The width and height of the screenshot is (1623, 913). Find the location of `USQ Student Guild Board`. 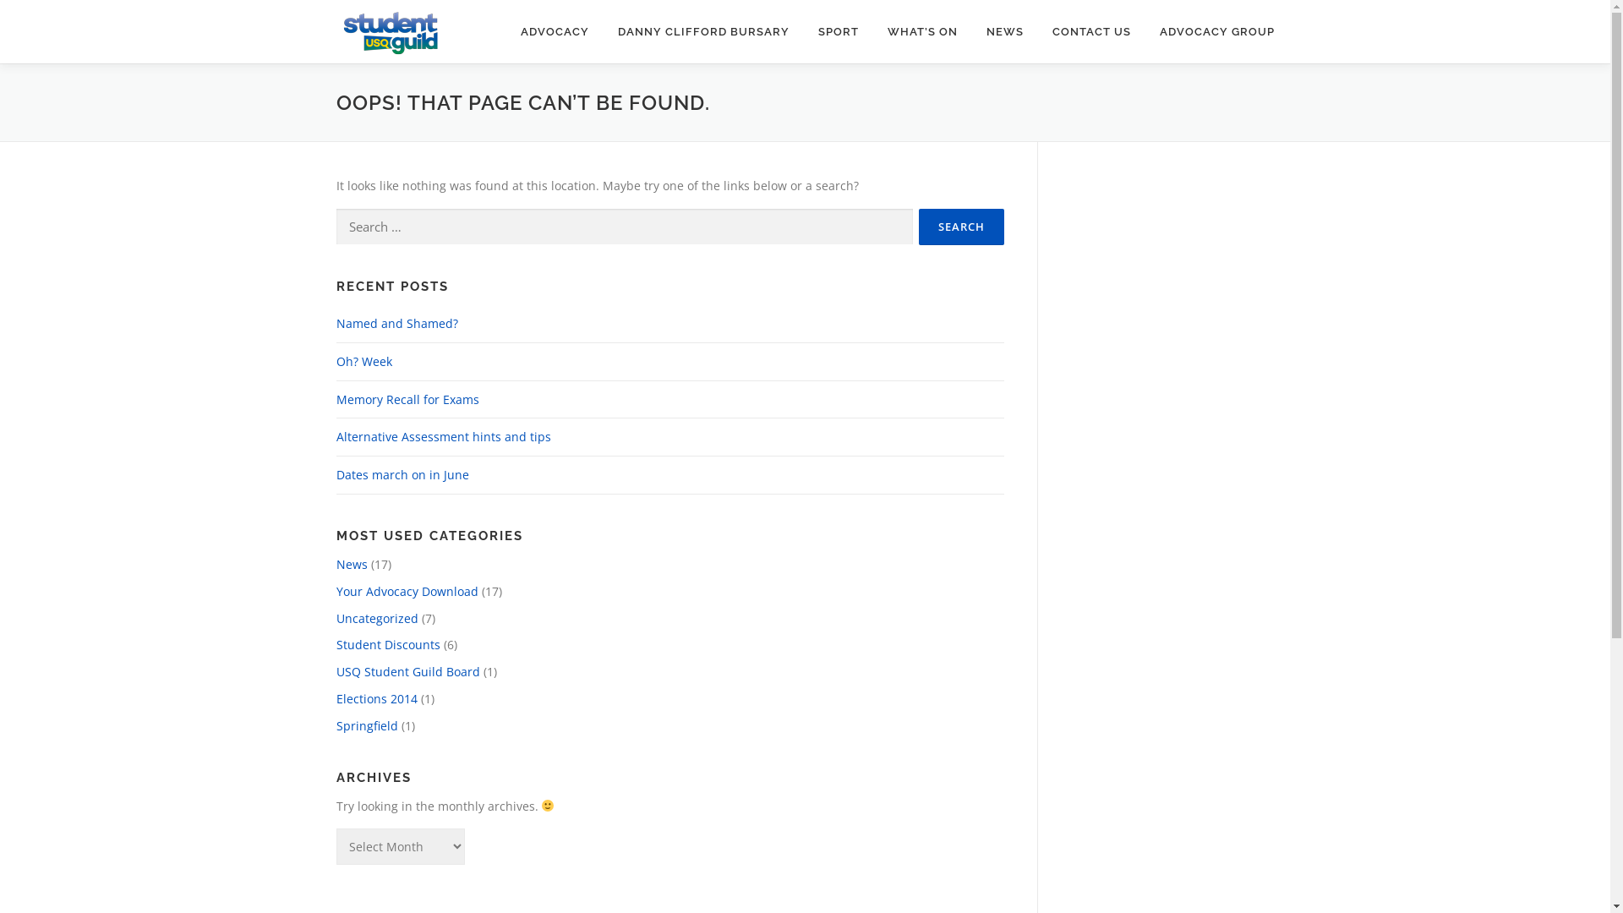

USQ Student Guild Board is located at coordinates (408, 671).